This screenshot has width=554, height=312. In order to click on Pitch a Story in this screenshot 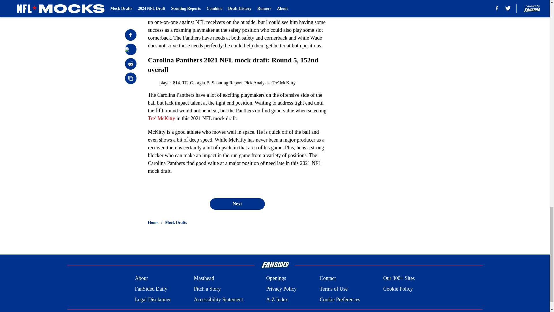, I will do `click(207, 289)`.